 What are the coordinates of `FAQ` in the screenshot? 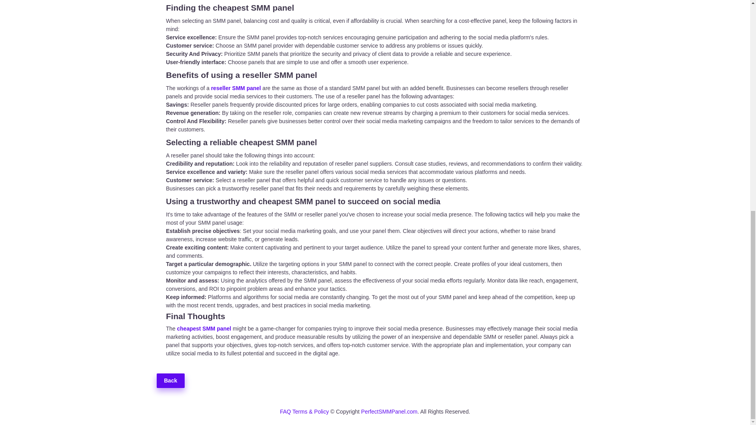 It's located at (286, 412).